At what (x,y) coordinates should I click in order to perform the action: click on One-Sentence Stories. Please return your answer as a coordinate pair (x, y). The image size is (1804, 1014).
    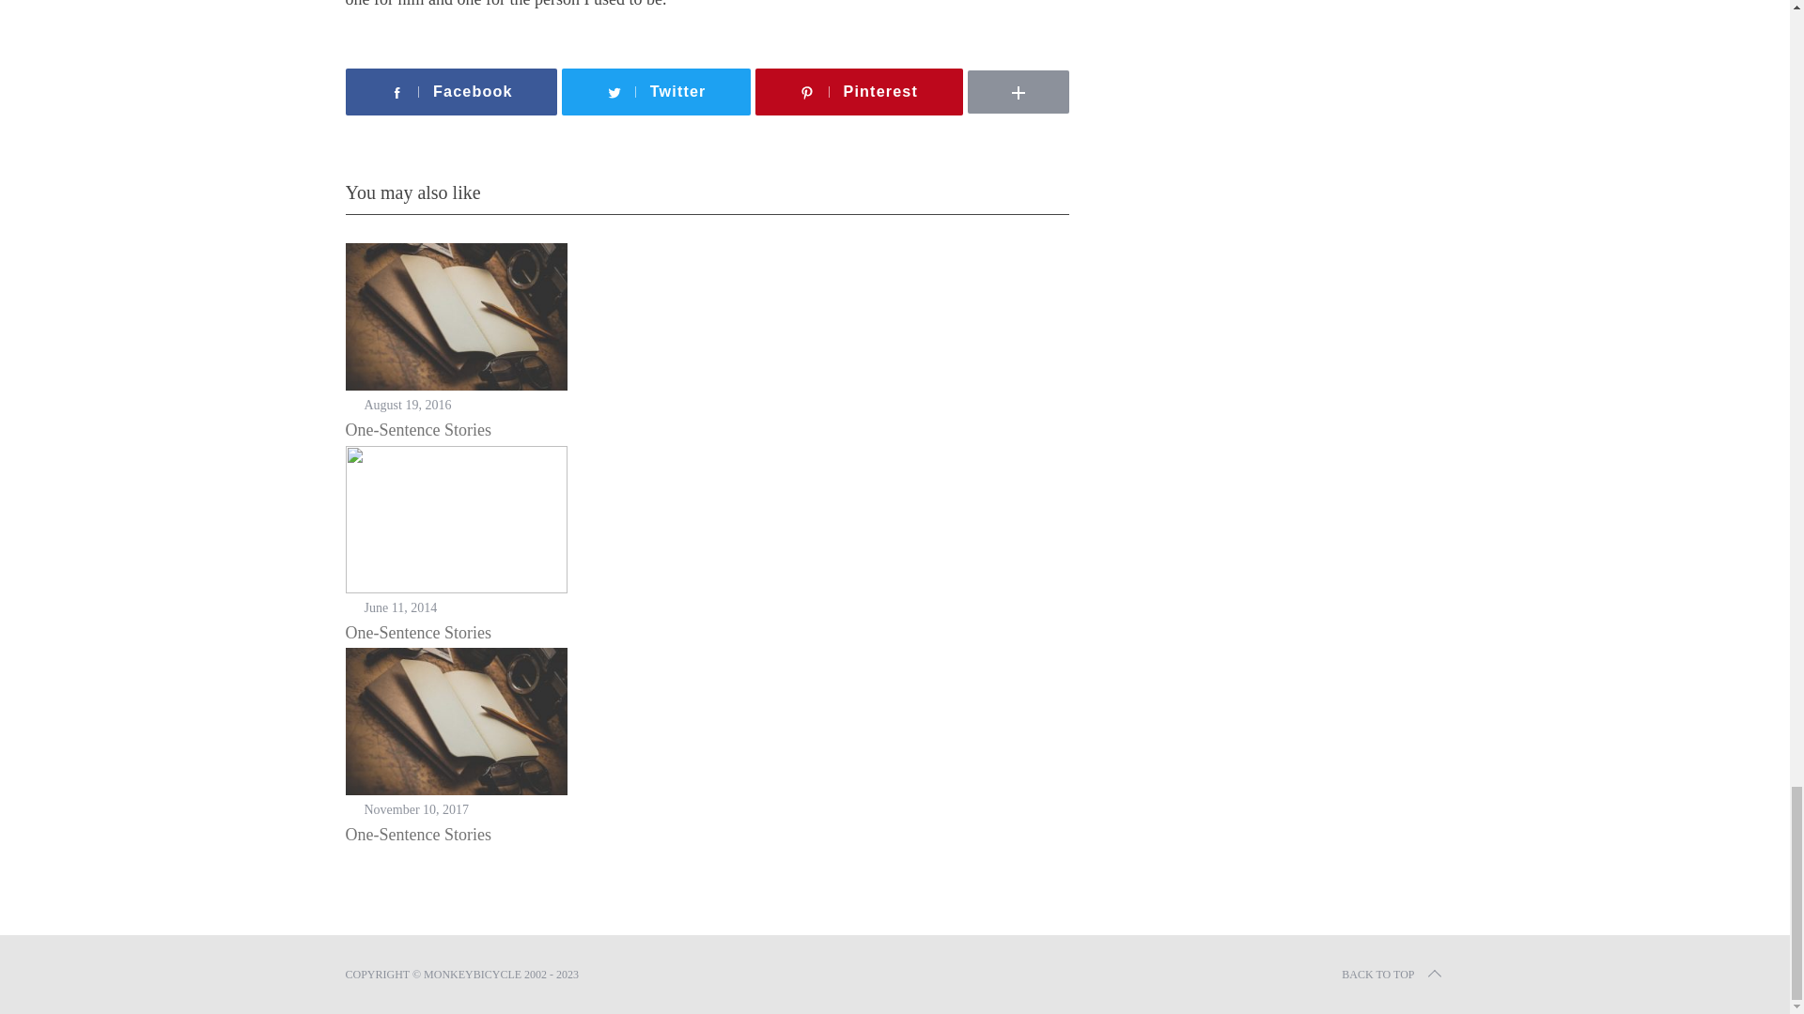
    Looking at the image, I should click on (418, 633).